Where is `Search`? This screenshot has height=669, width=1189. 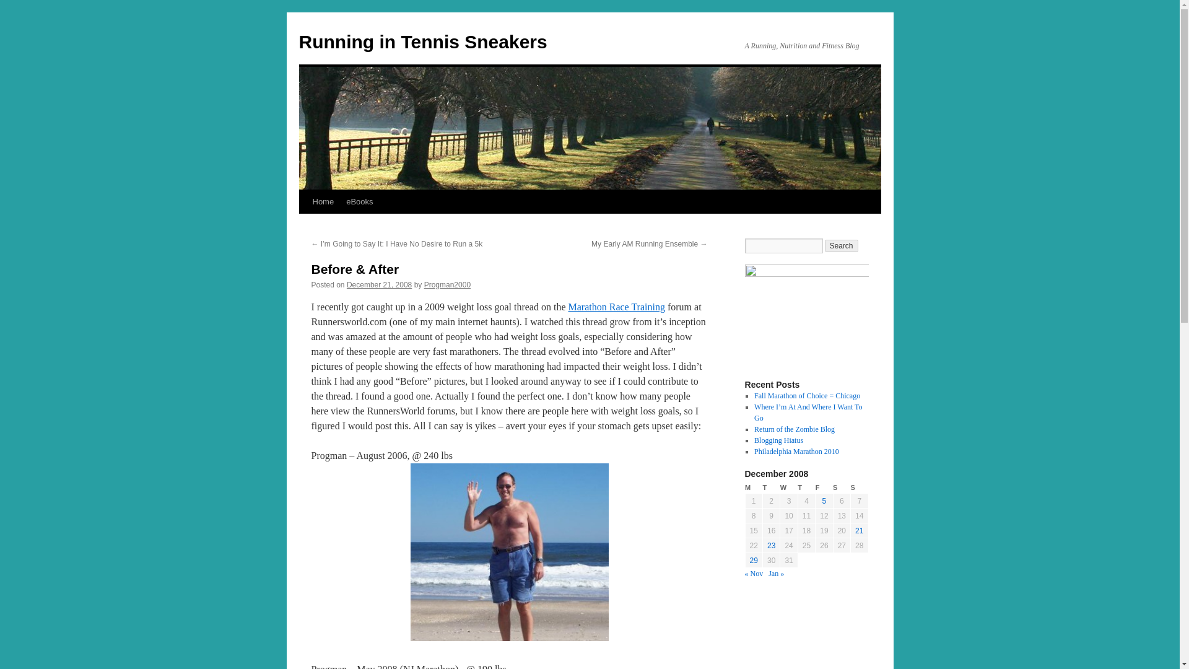
Search is located at coordinates (842, 245).